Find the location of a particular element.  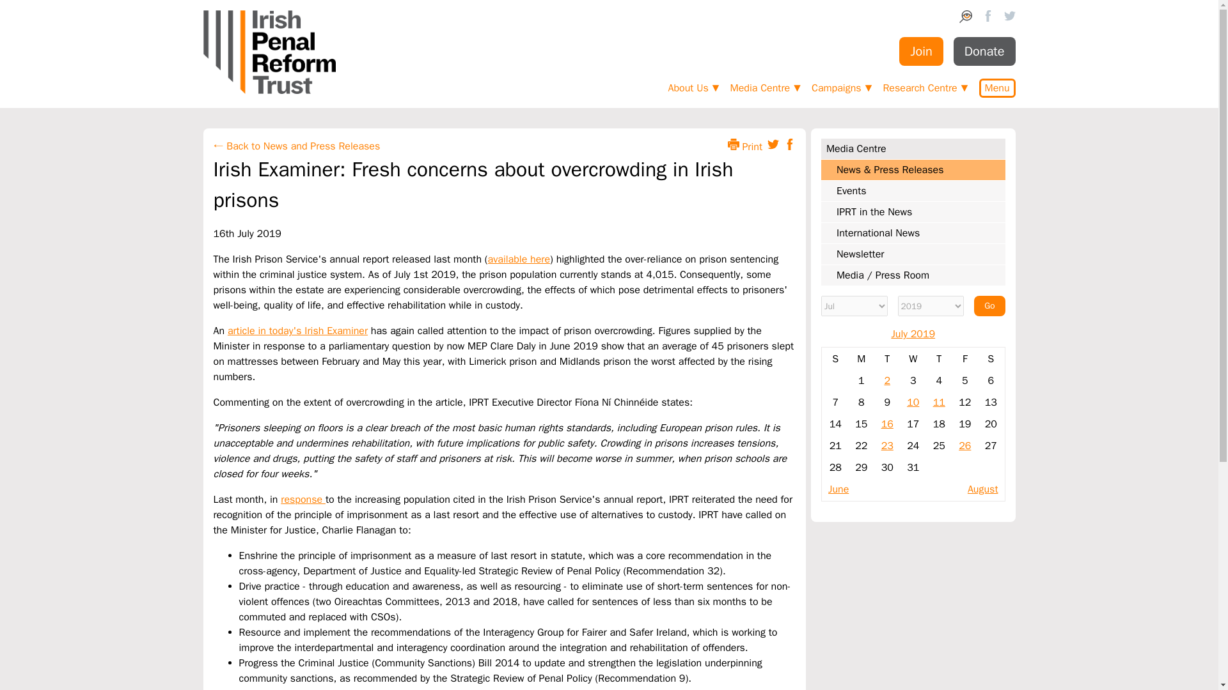

View posts for June 2019 is located at coordinates (838, 489).